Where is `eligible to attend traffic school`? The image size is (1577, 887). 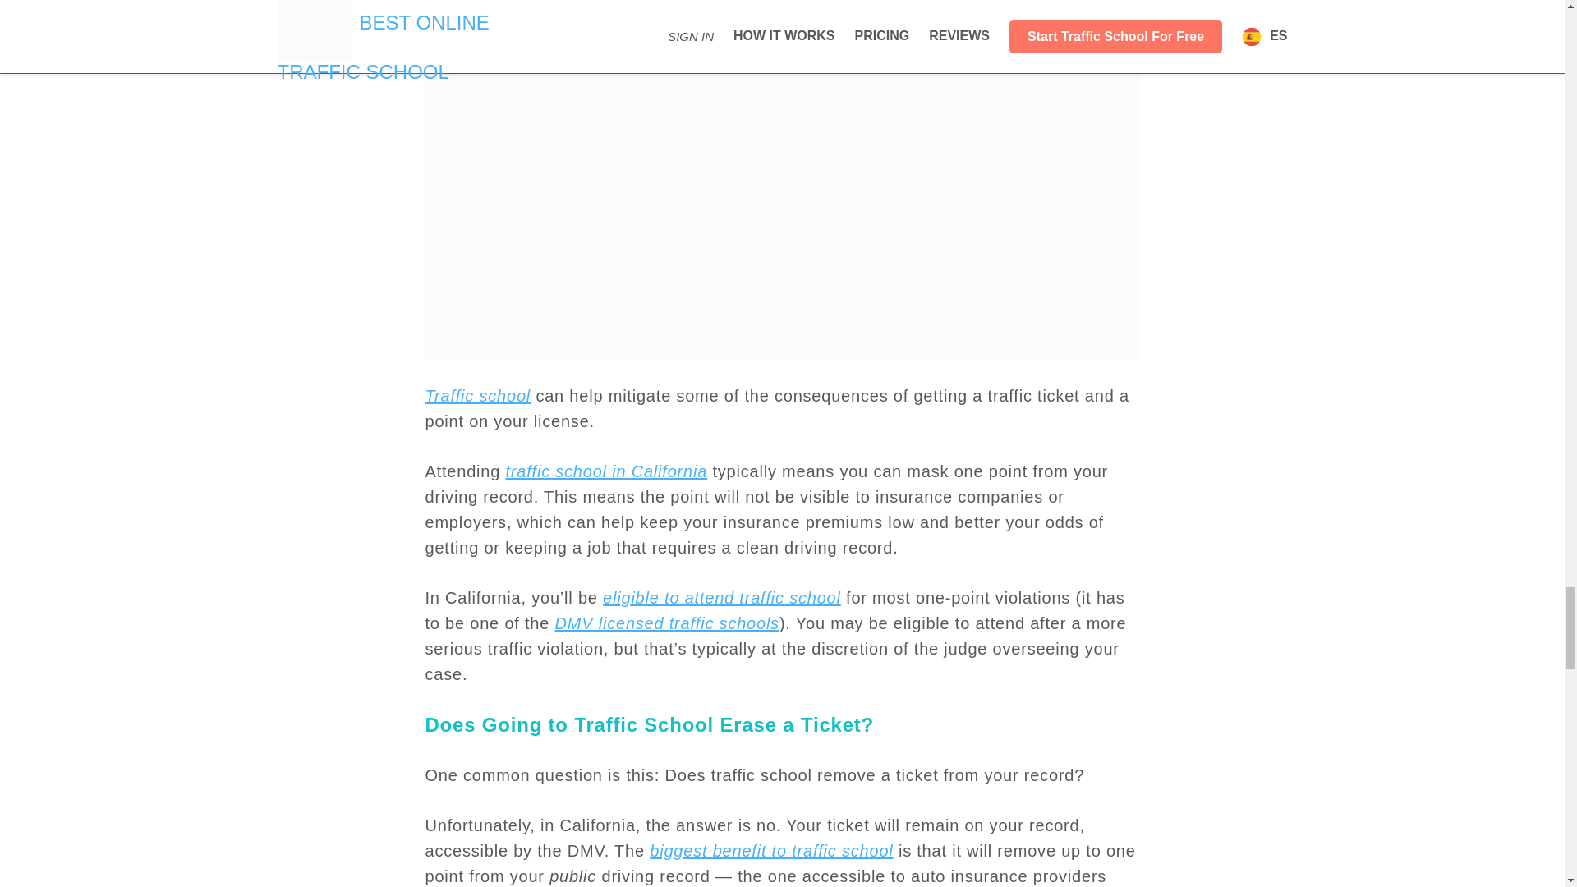 eligible to attend traffic school is located at coordinates (721, 598).